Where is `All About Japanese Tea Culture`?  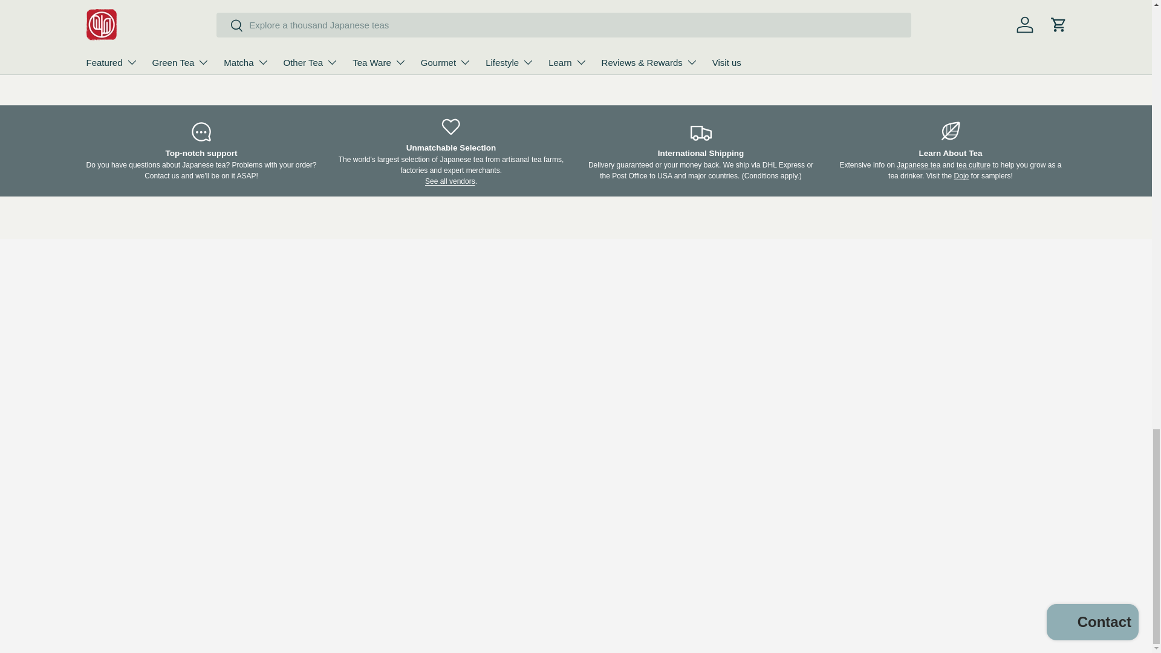 All About Japanese Tea Culture is located at coordinates (974, 164).